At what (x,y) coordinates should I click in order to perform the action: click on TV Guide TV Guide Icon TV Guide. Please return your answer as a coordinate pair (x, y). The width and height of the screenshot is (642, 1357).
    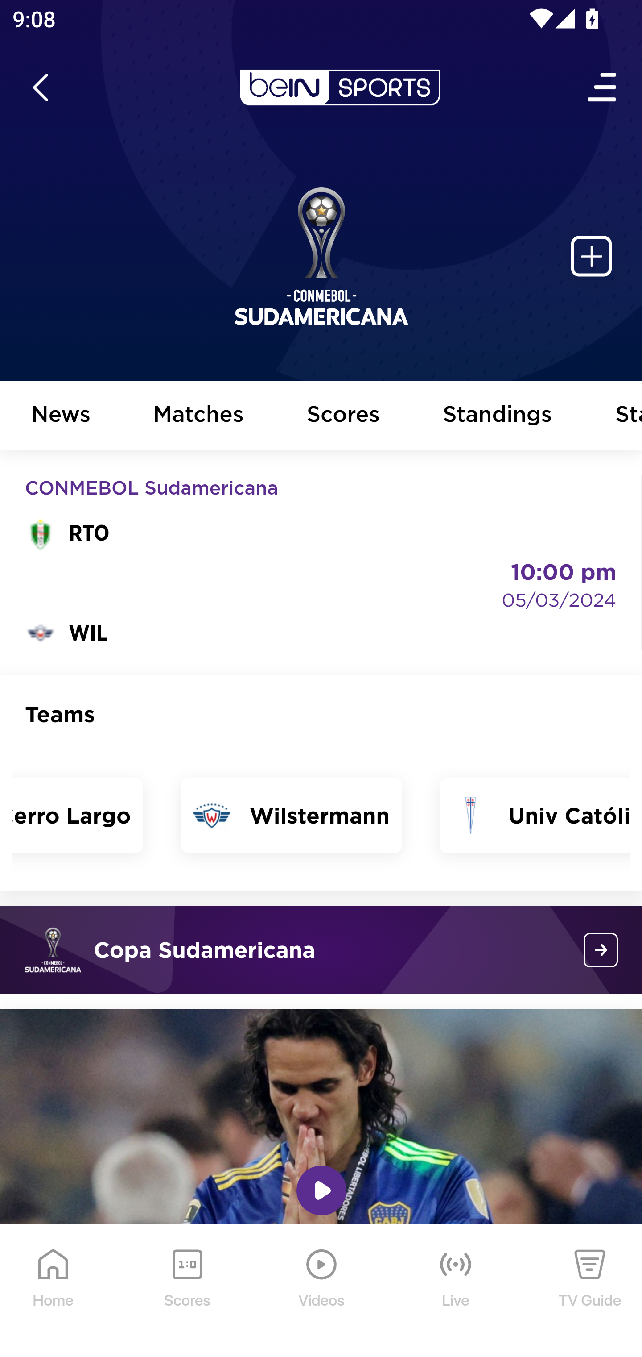
    Looking at the image, I should click on (590, 1291).